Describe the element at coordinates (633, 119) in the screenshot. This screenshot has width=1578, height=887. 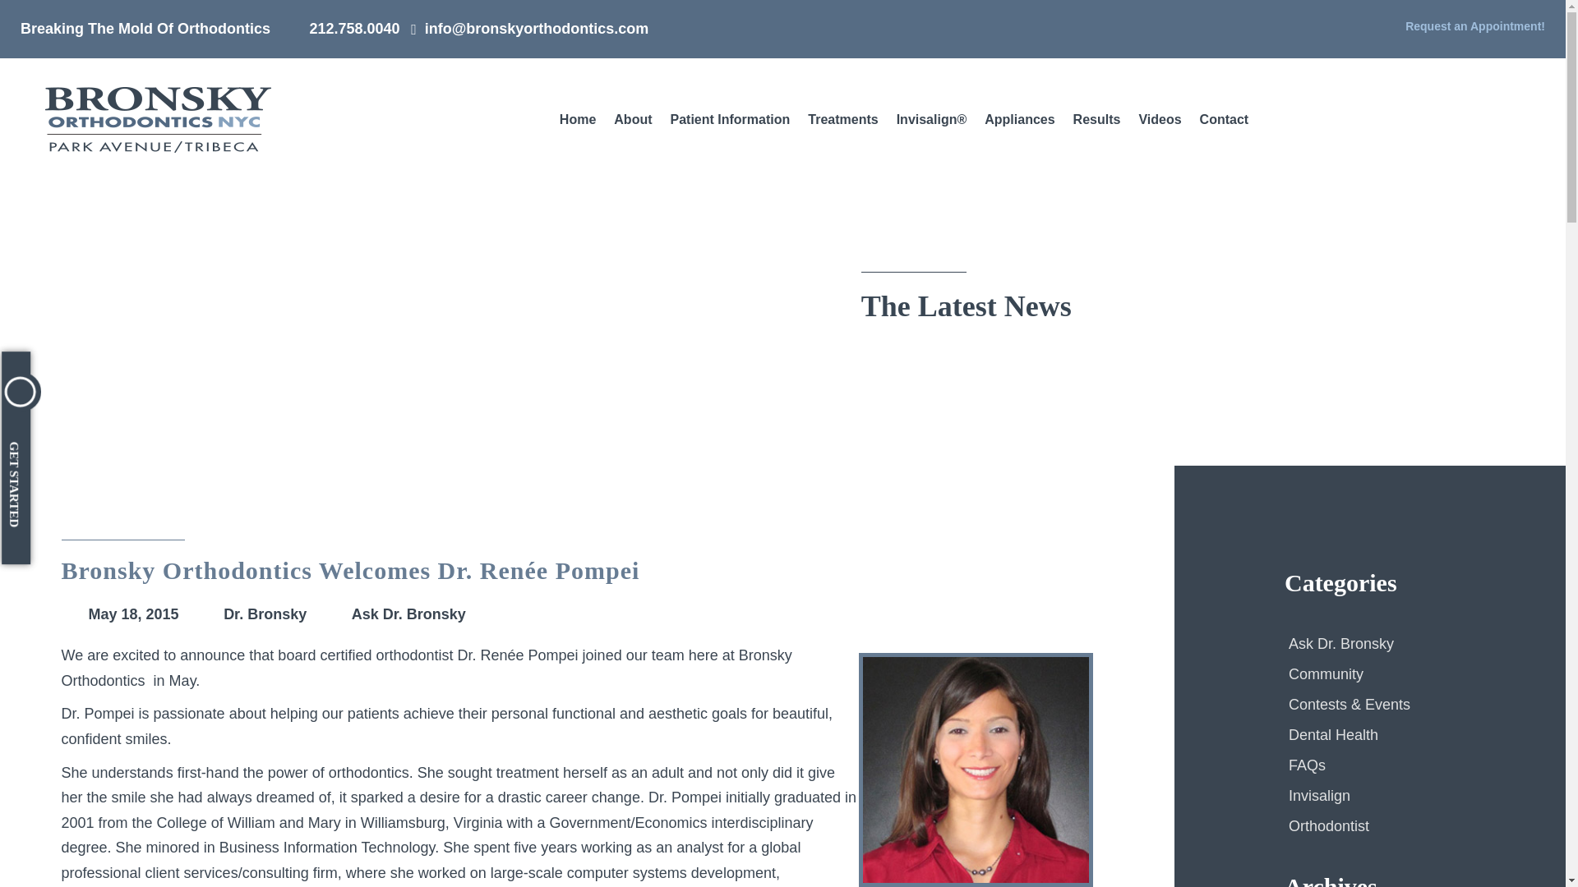
I see `About` at that location.